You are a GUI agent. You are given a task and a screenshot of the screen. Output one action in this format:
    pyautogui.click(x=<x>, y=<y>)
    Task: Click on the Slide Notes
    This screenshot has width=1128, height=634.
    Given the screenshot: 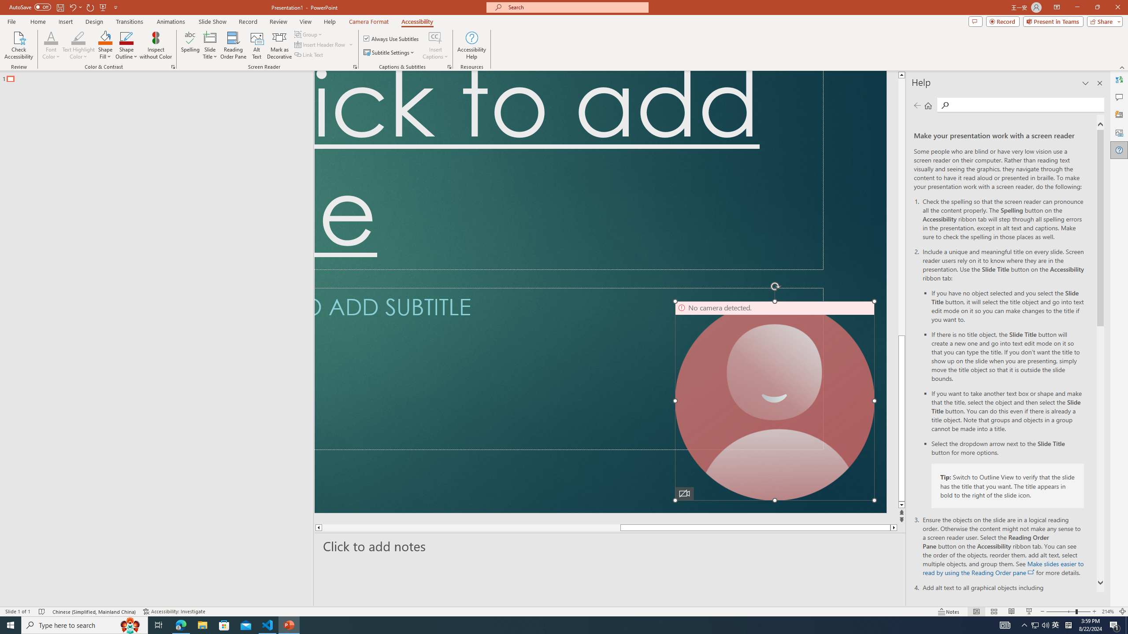 What is the action you would take?
    pyautogui.click(x=610, y=546)
    